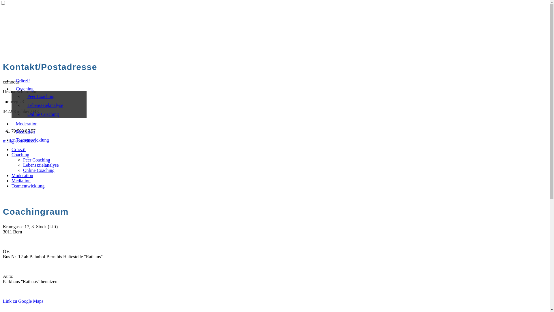 The height and width of the screenshot is (312, 554). What do you see at coordinates (49, 124) in the screenshot?
I see `Moderation` at bounding box center [49, 124].